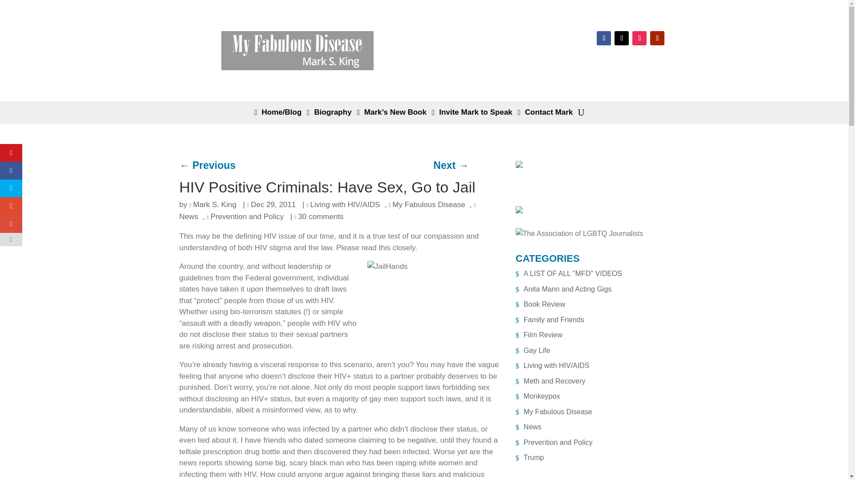 This screenshot has width=855, height=480. What do you see at coordinates (639, 38) in the screenshot?
I see `Follow on Instagram` at bounding box center [639, 38].